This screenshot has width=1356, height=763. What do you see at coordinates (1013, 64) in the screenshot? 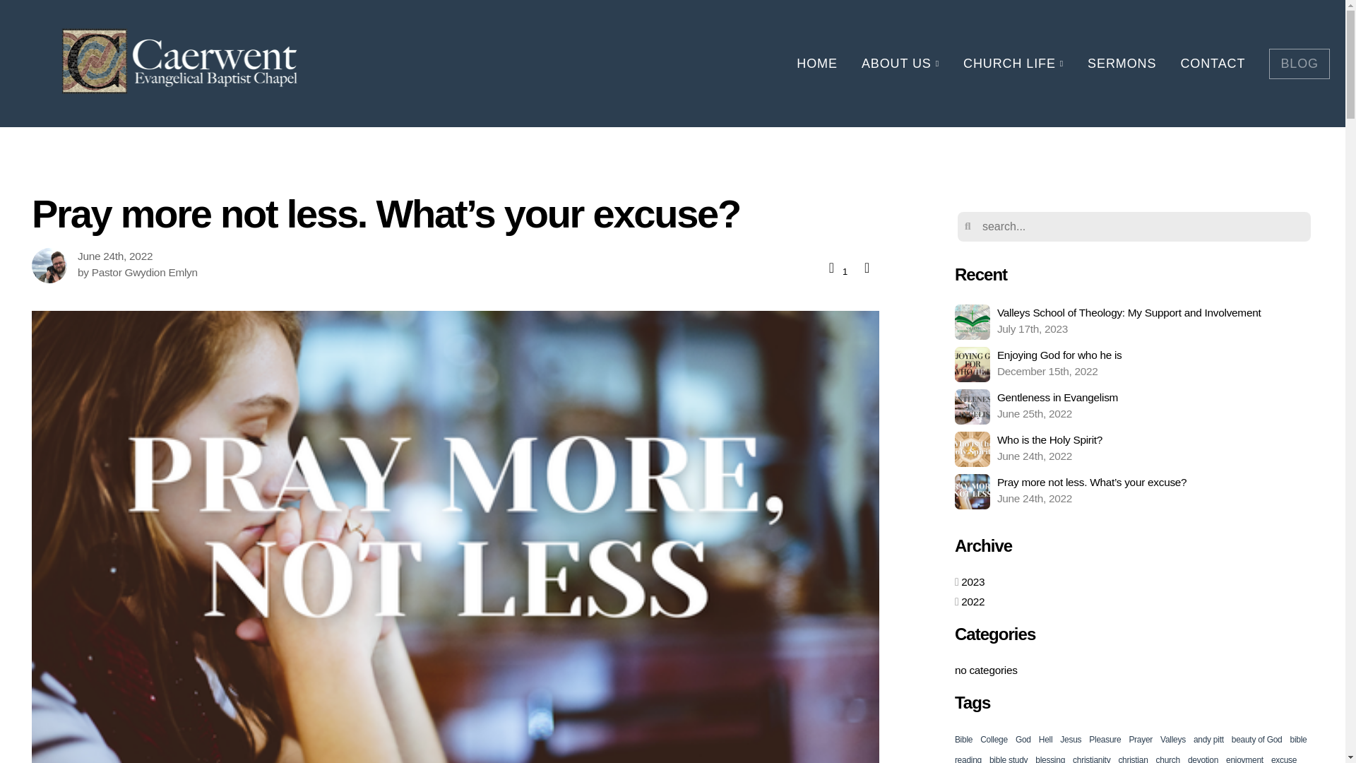
I see `CHURCH LIFE ` at bounding box center [1013, 64].